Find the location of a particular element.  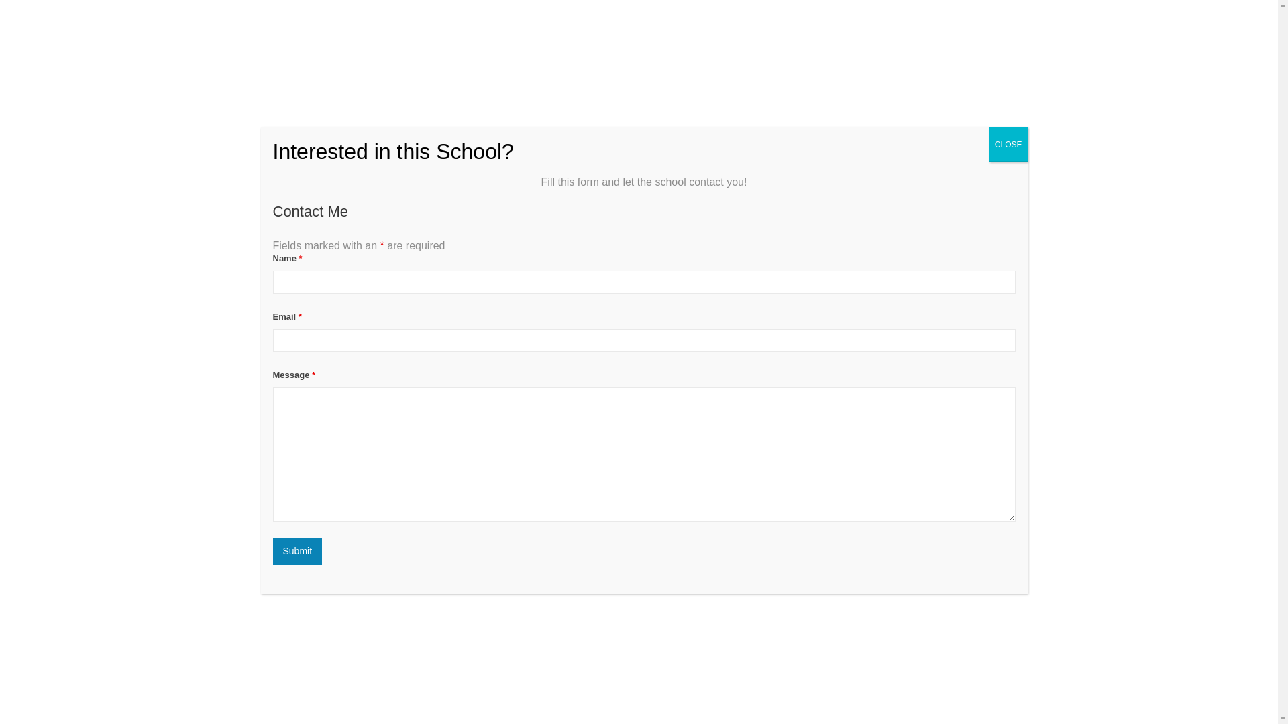

South Korea is located at coordinates (292, 315).